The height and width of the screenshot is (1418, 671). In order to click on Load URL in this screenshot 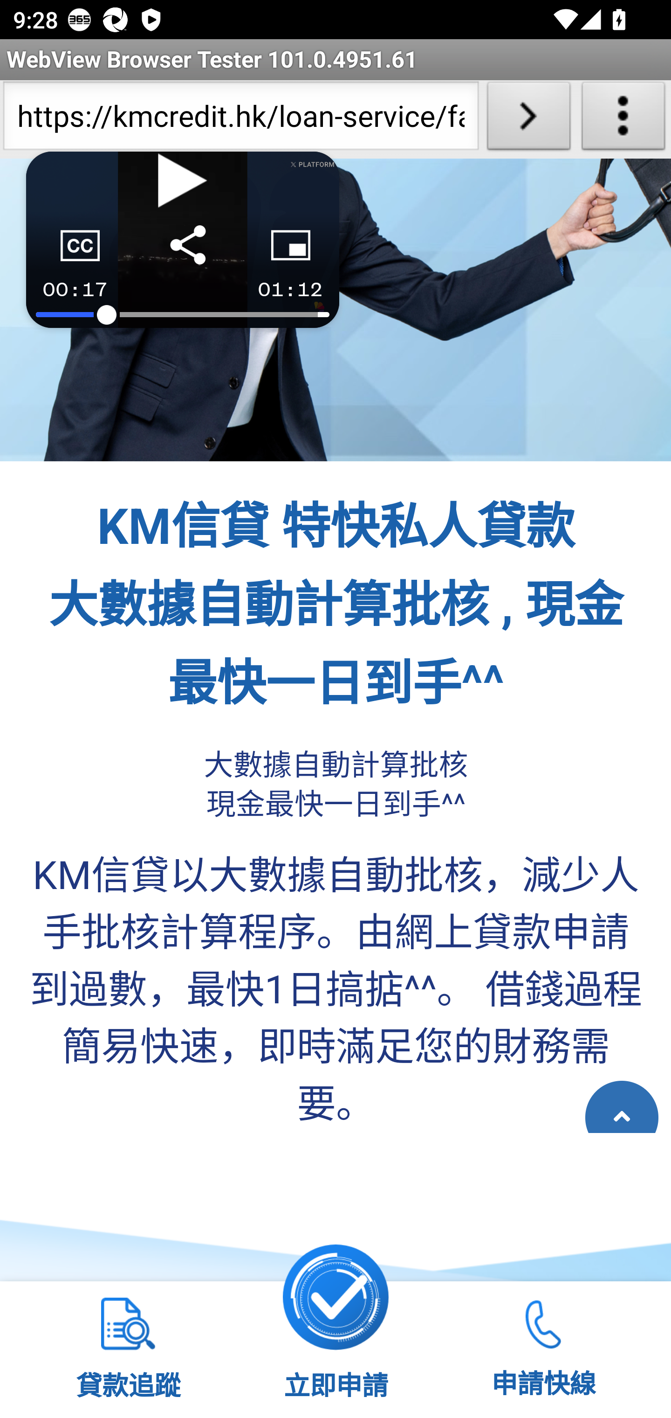, I will do `click(528, 119)`.